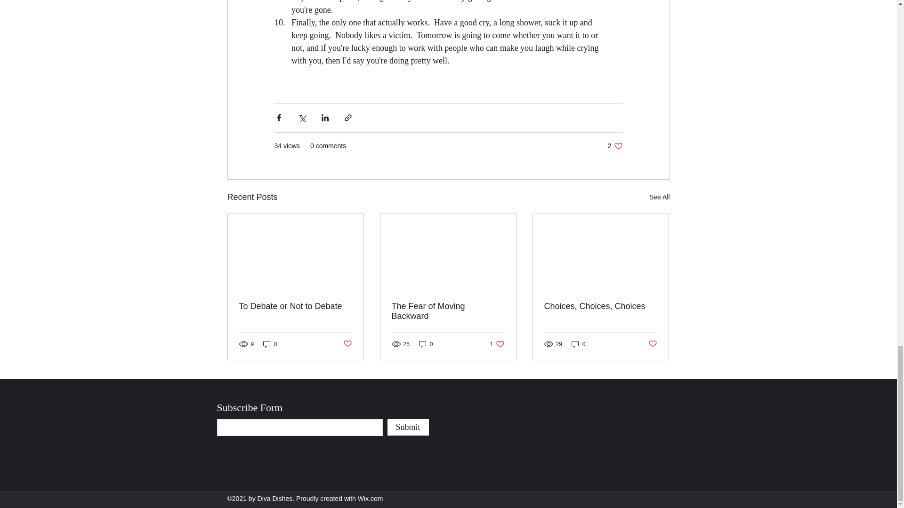  Describe the element at coordinates (600, 307) in the screenshot. I see `To Debate or Not to Debate` at that location.